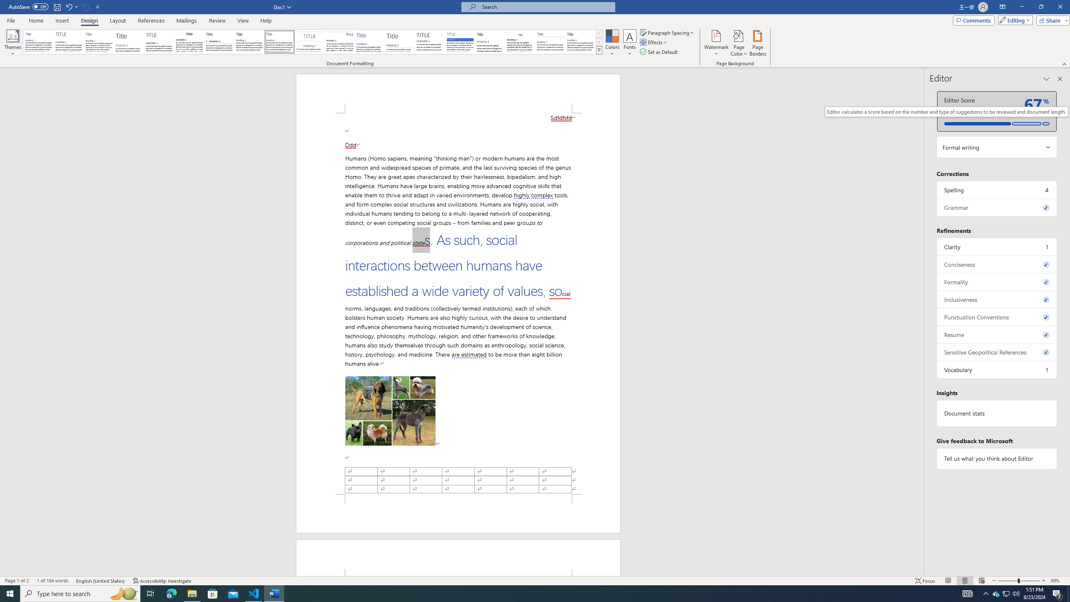  I want to click on Page Borders..., so click(758, 43).